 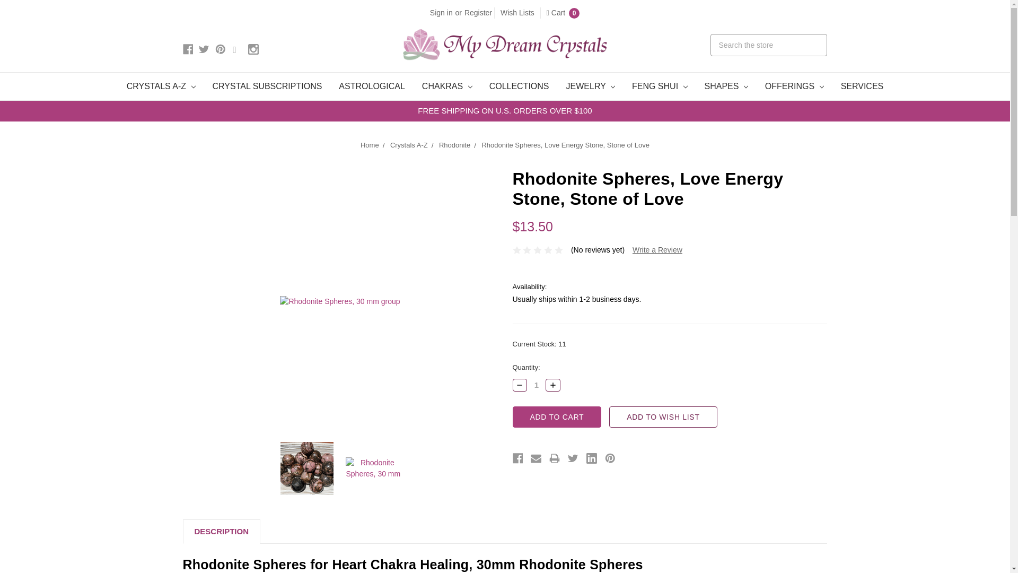 What do you see at coordinates (373, 468) in the screenshot?
I see `Rhodonite Spheres, 30 mm` at bounding box center [373, 468].